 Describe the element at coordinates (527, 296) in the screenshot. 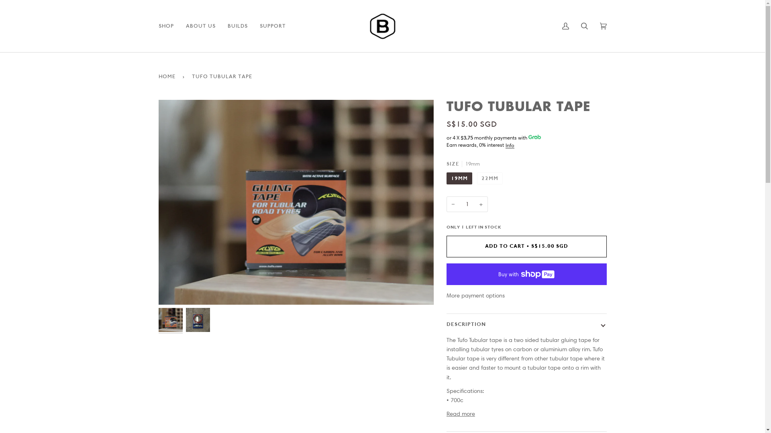

I see `More payment options` at that location.